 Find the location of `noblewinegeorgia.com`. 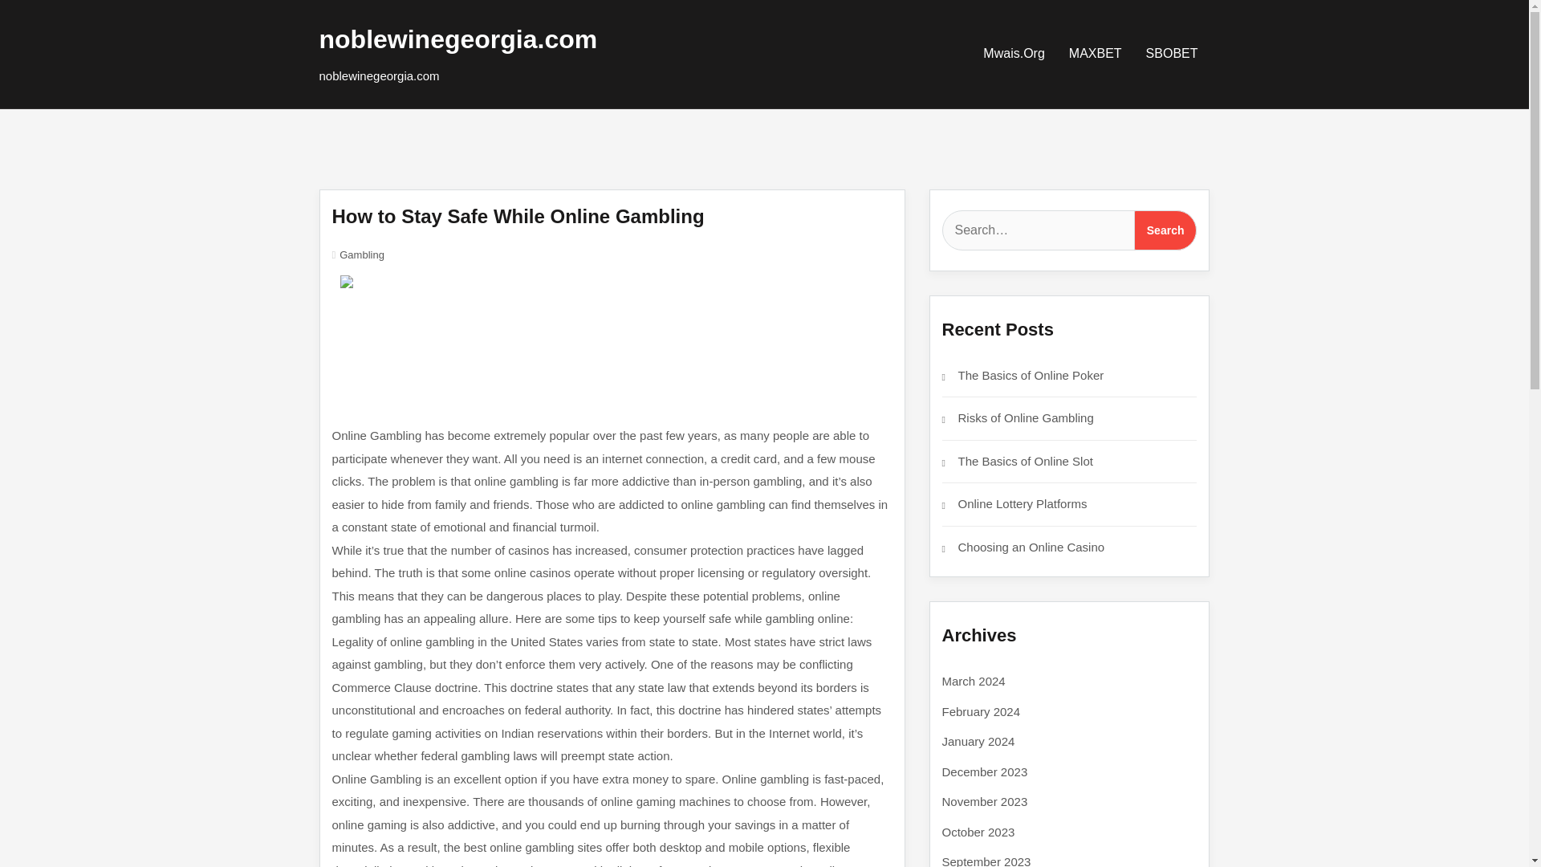

noblewinegeorgia.com is located at coordinates (457, 39).